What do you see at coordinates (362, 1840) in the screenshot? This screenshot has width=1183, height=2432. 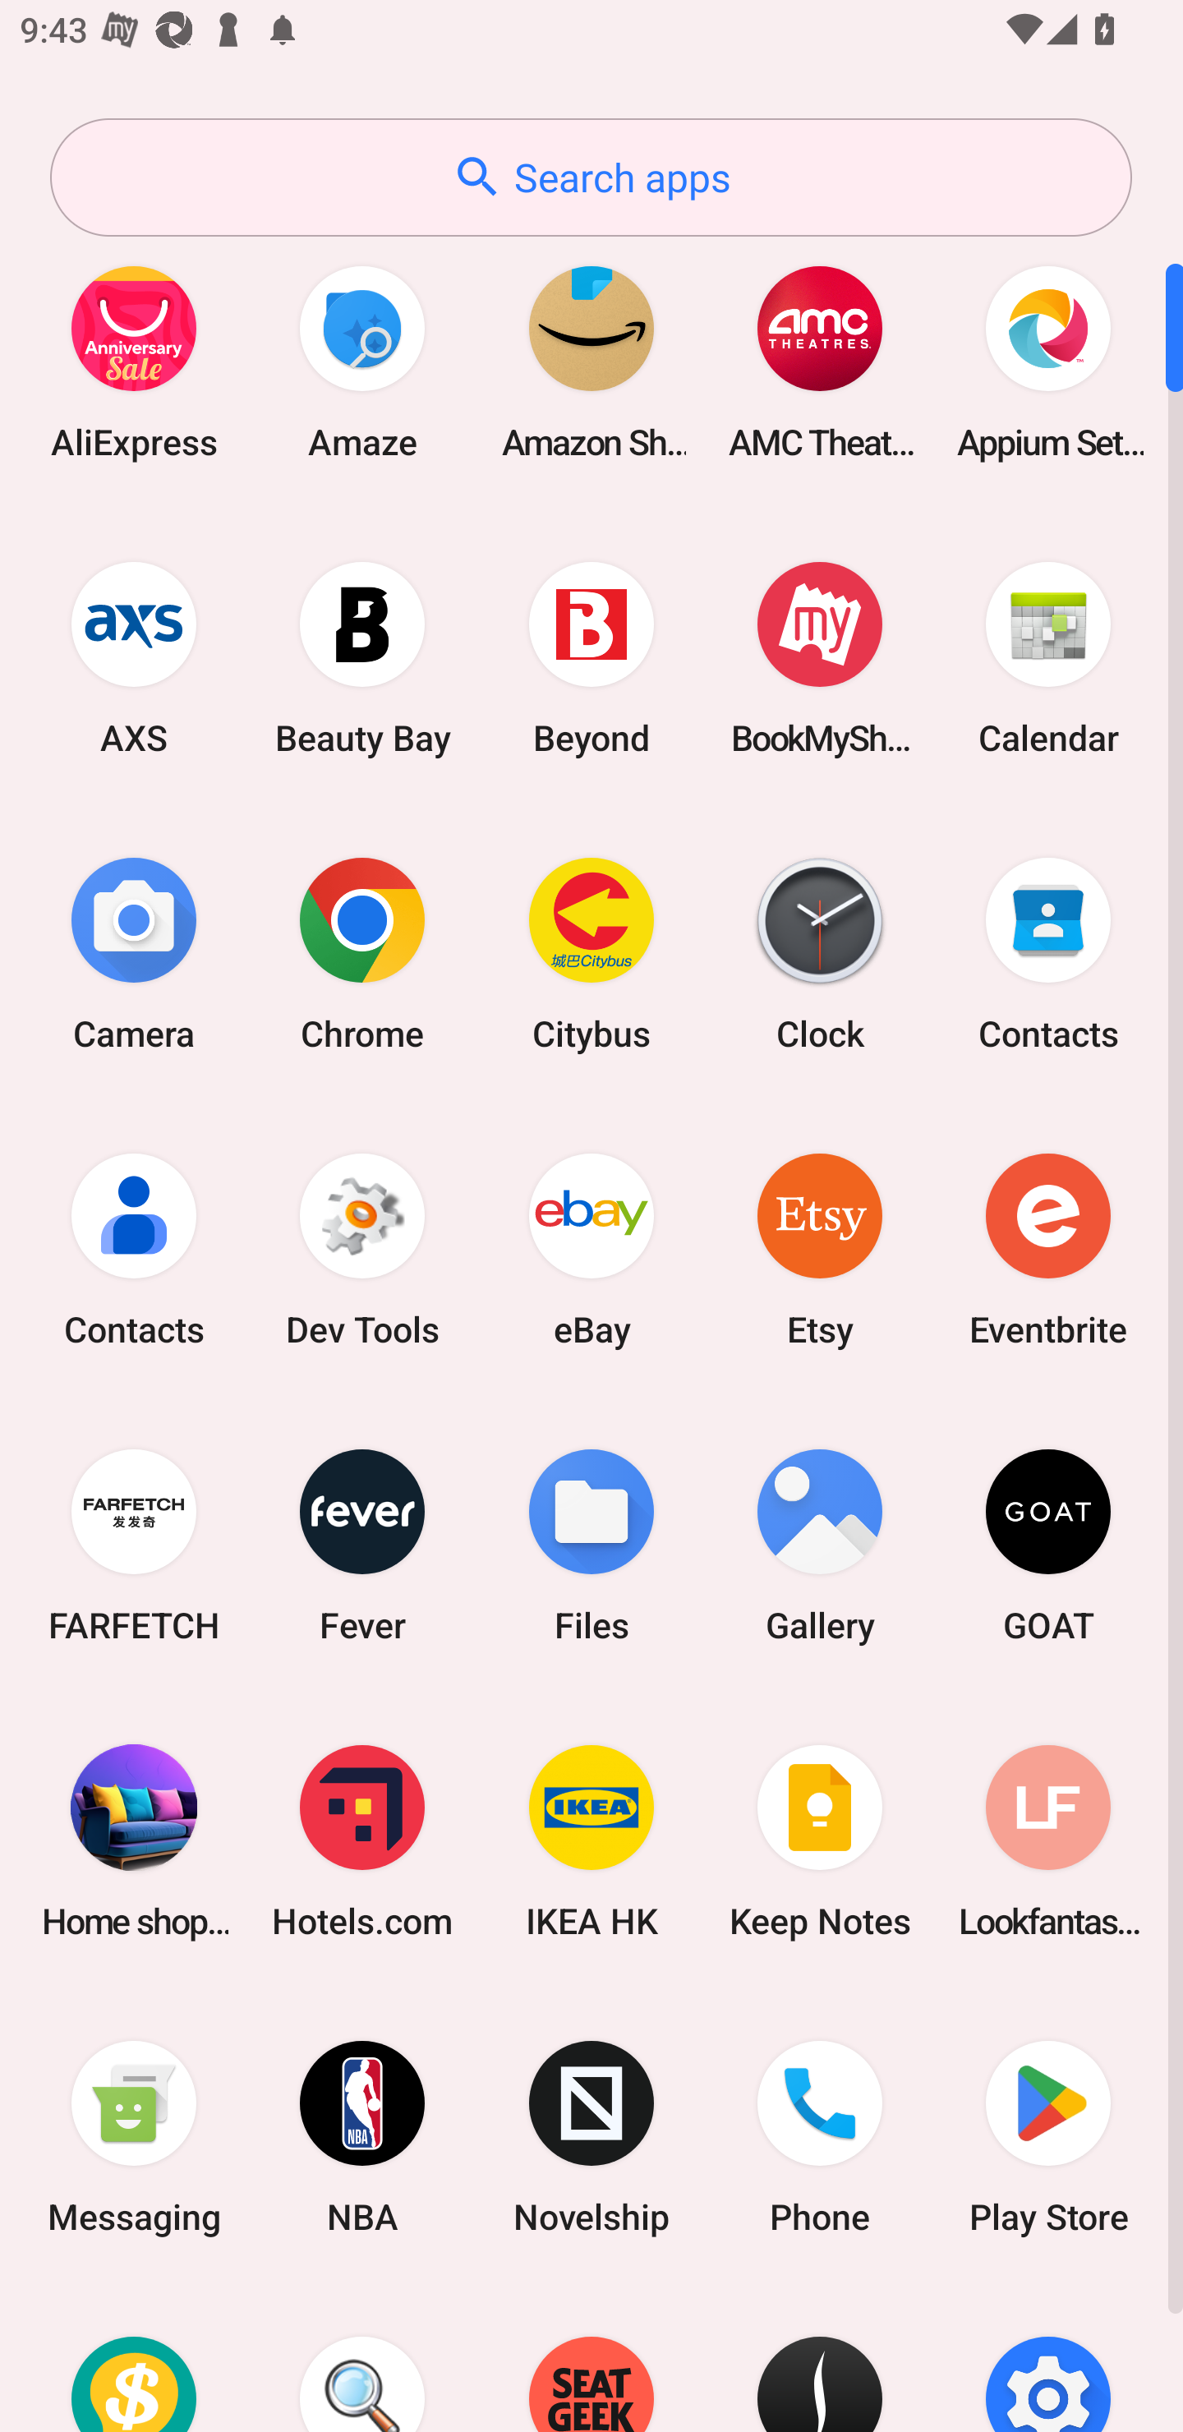 I see `Hotels.com` at bounding box center [362, 1840].